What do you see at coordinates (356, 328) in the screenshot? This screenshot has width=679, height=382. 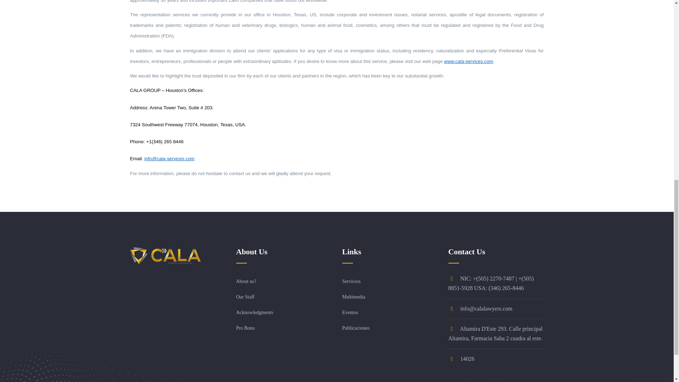 I see `Publicaciones` at bounding box center [356, 328].